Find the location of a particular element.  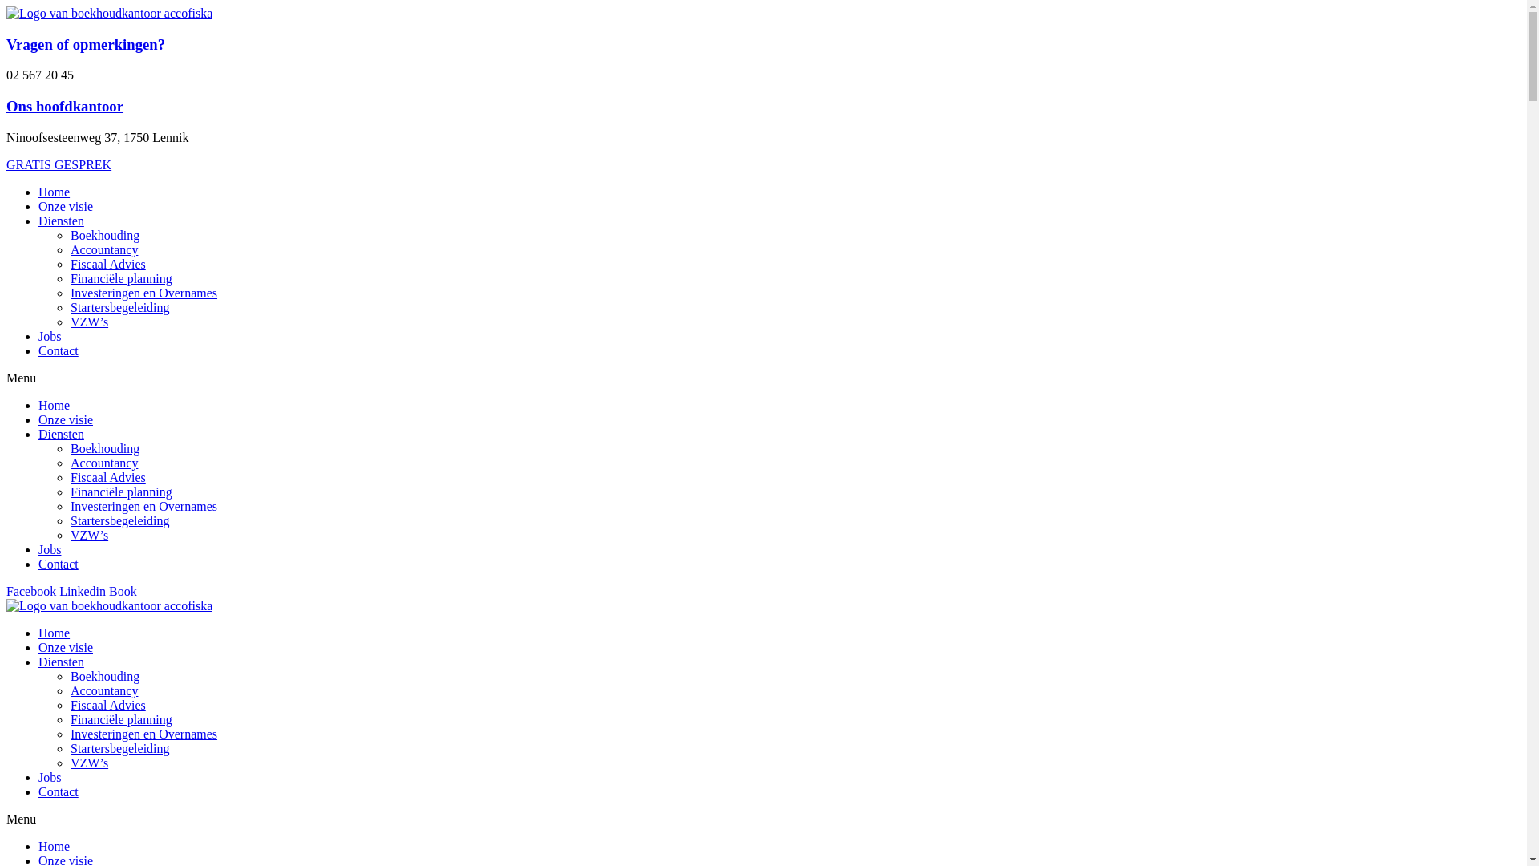

Investeringen en Overnames is located at coordinates (144, 507).